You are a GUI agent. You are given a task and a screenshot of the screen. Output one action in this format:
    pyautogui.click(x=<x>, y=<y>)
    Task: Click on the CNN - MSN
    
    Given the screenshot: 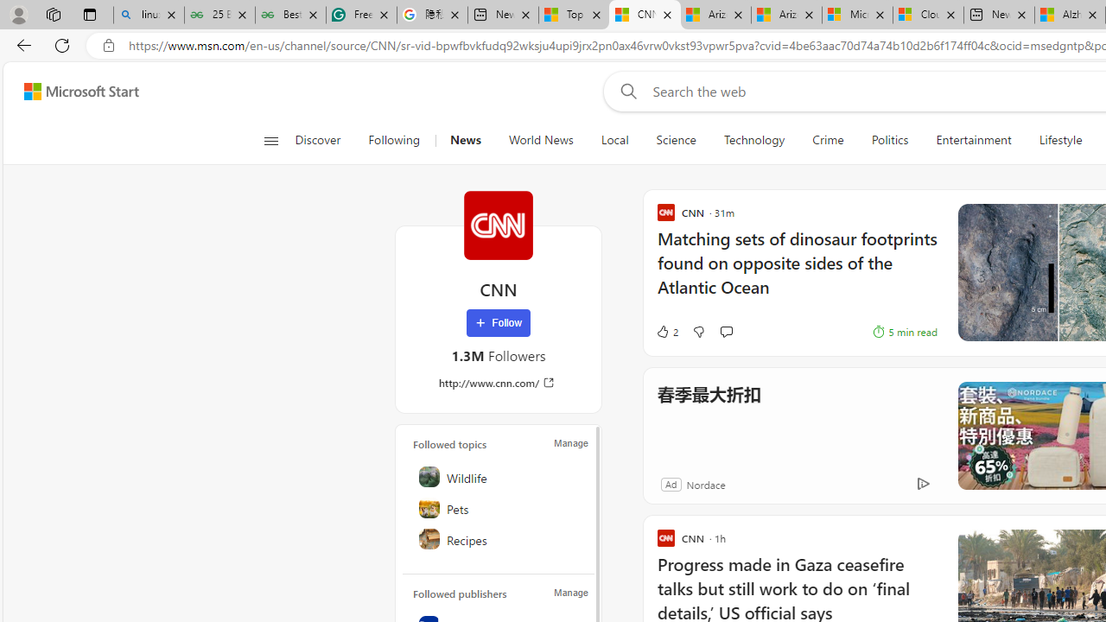 What is the action you would take?
    pyautogui.click(x=645, y=16)
    